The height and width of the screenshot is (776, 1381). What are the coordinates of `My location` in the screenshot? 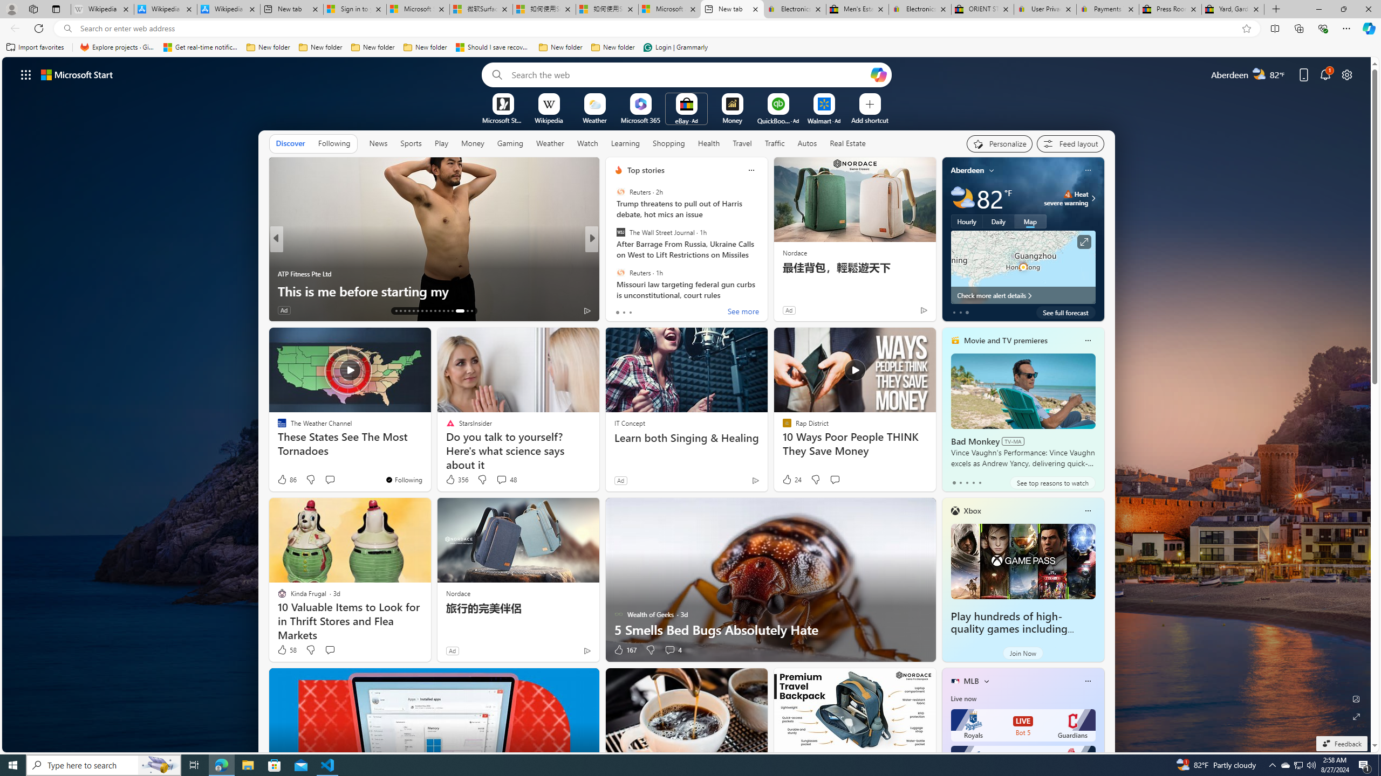 It's located at (992, 170).